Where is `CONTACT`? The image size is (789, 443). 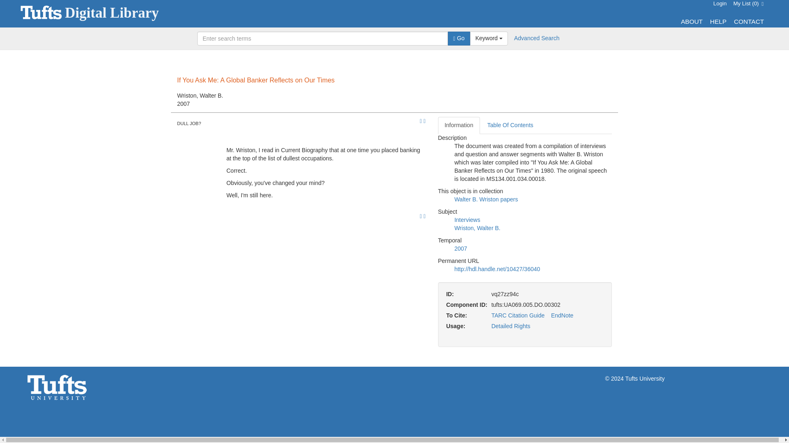
CONTACT is located at coordinates (749, 21).